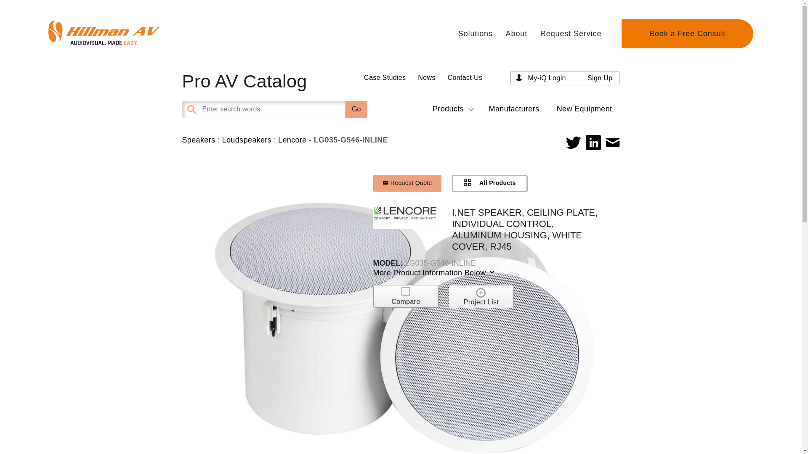 This screenshot has height=454, width=808. Describe the element at coordinates (405, 213) in the screenshot. I see `lencore` at that location.